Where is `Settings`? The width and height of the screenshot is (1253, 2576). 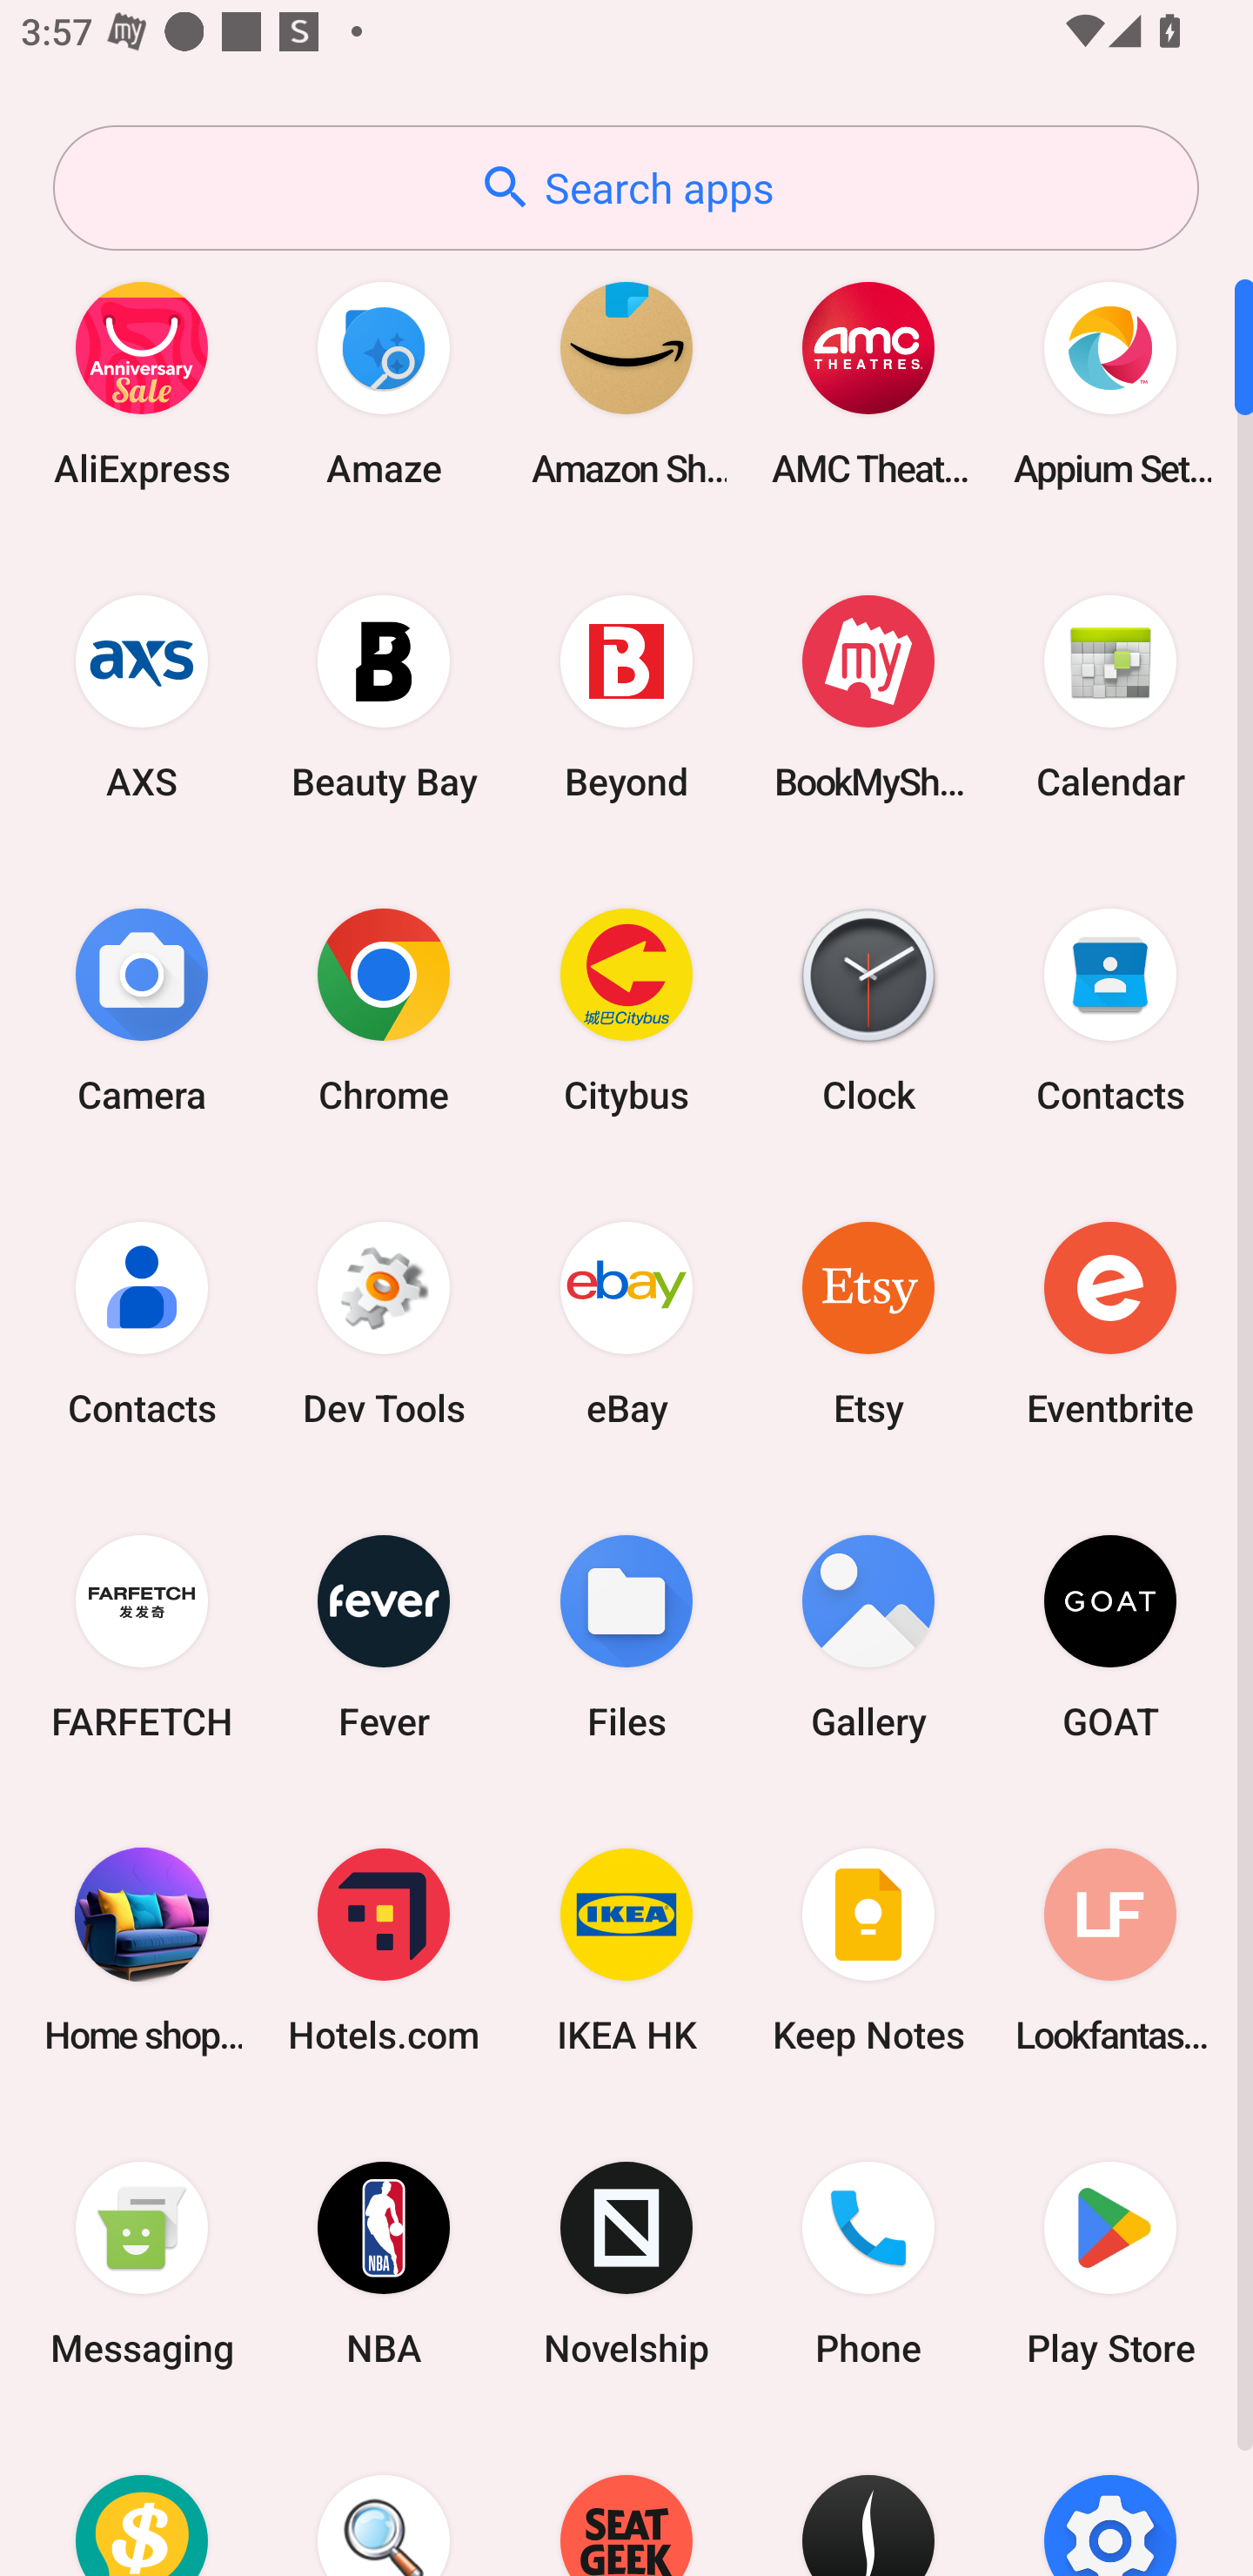 Settings is located at coordinates (1110, 2499).